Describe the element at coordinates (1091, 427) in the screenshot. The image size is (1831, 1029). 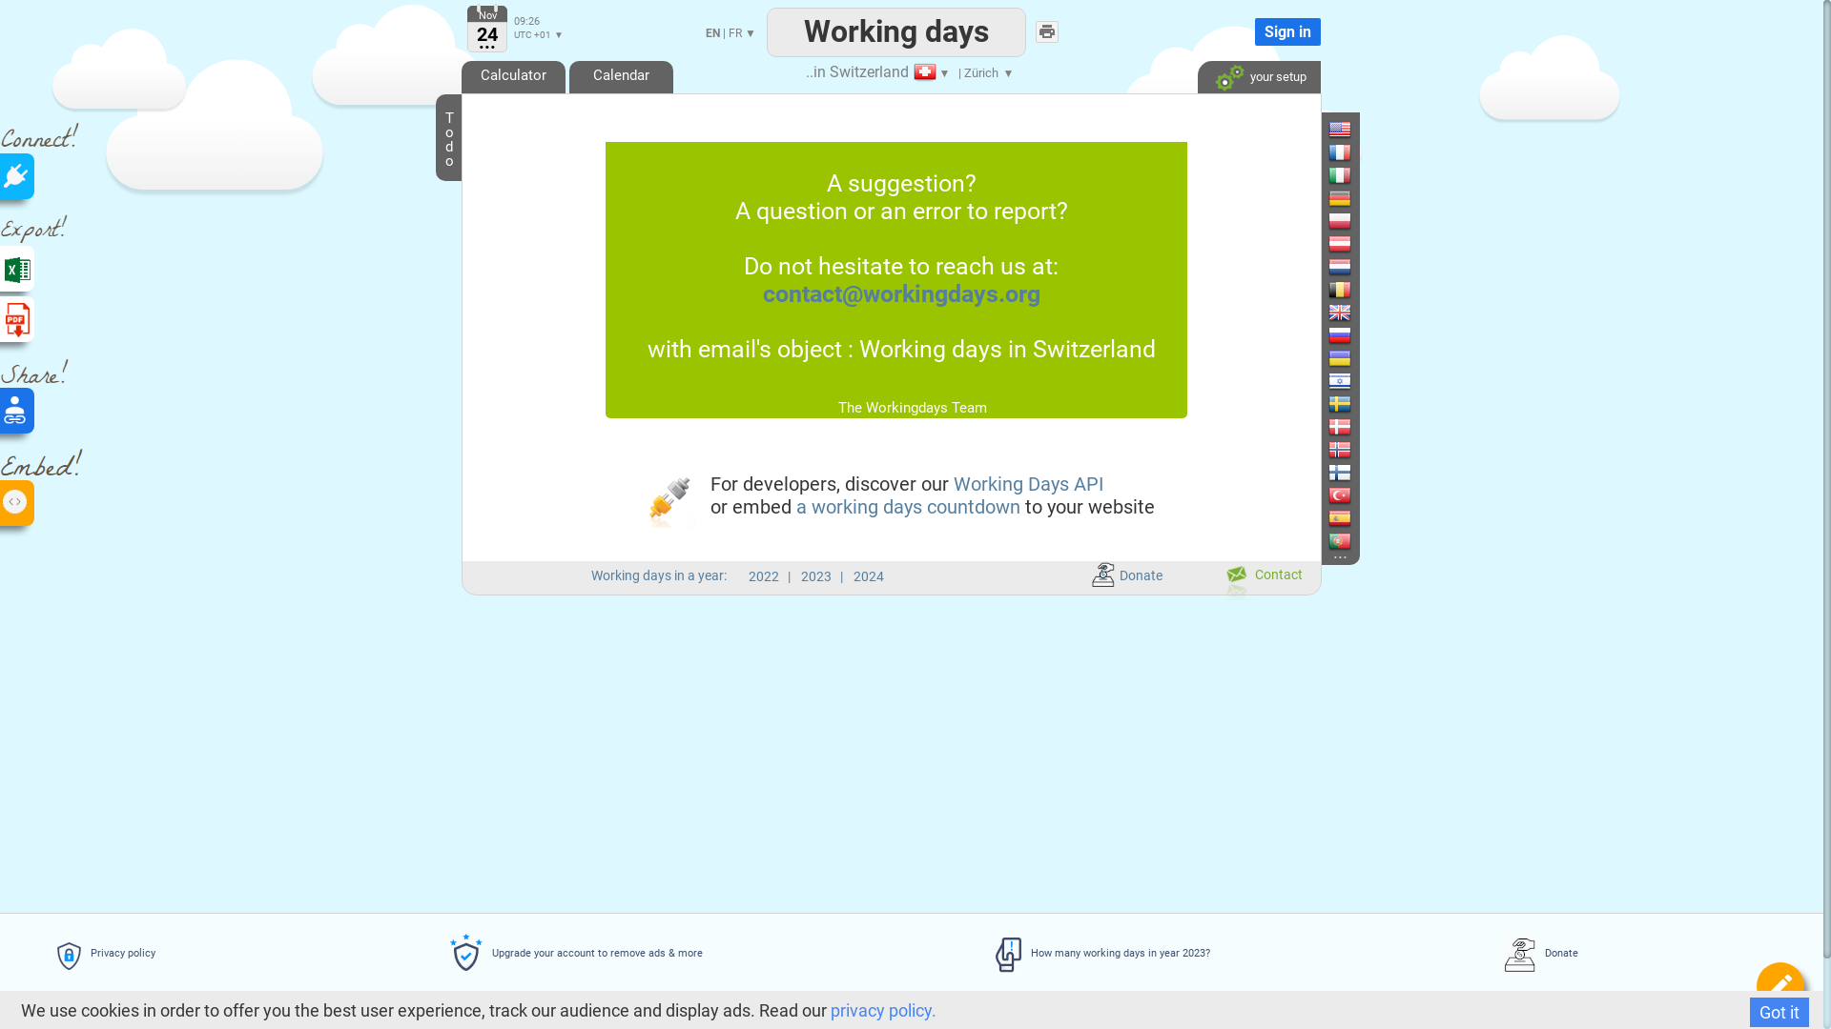
I see `New Zealand` at that location.